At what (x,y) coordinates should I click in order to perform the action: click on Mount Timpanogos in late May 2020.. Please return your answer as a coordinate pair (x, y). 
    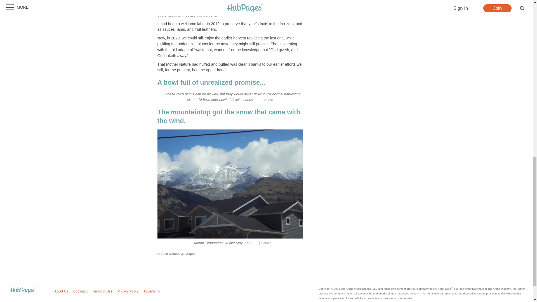
    Looking at the image, I should click on (230, 184).